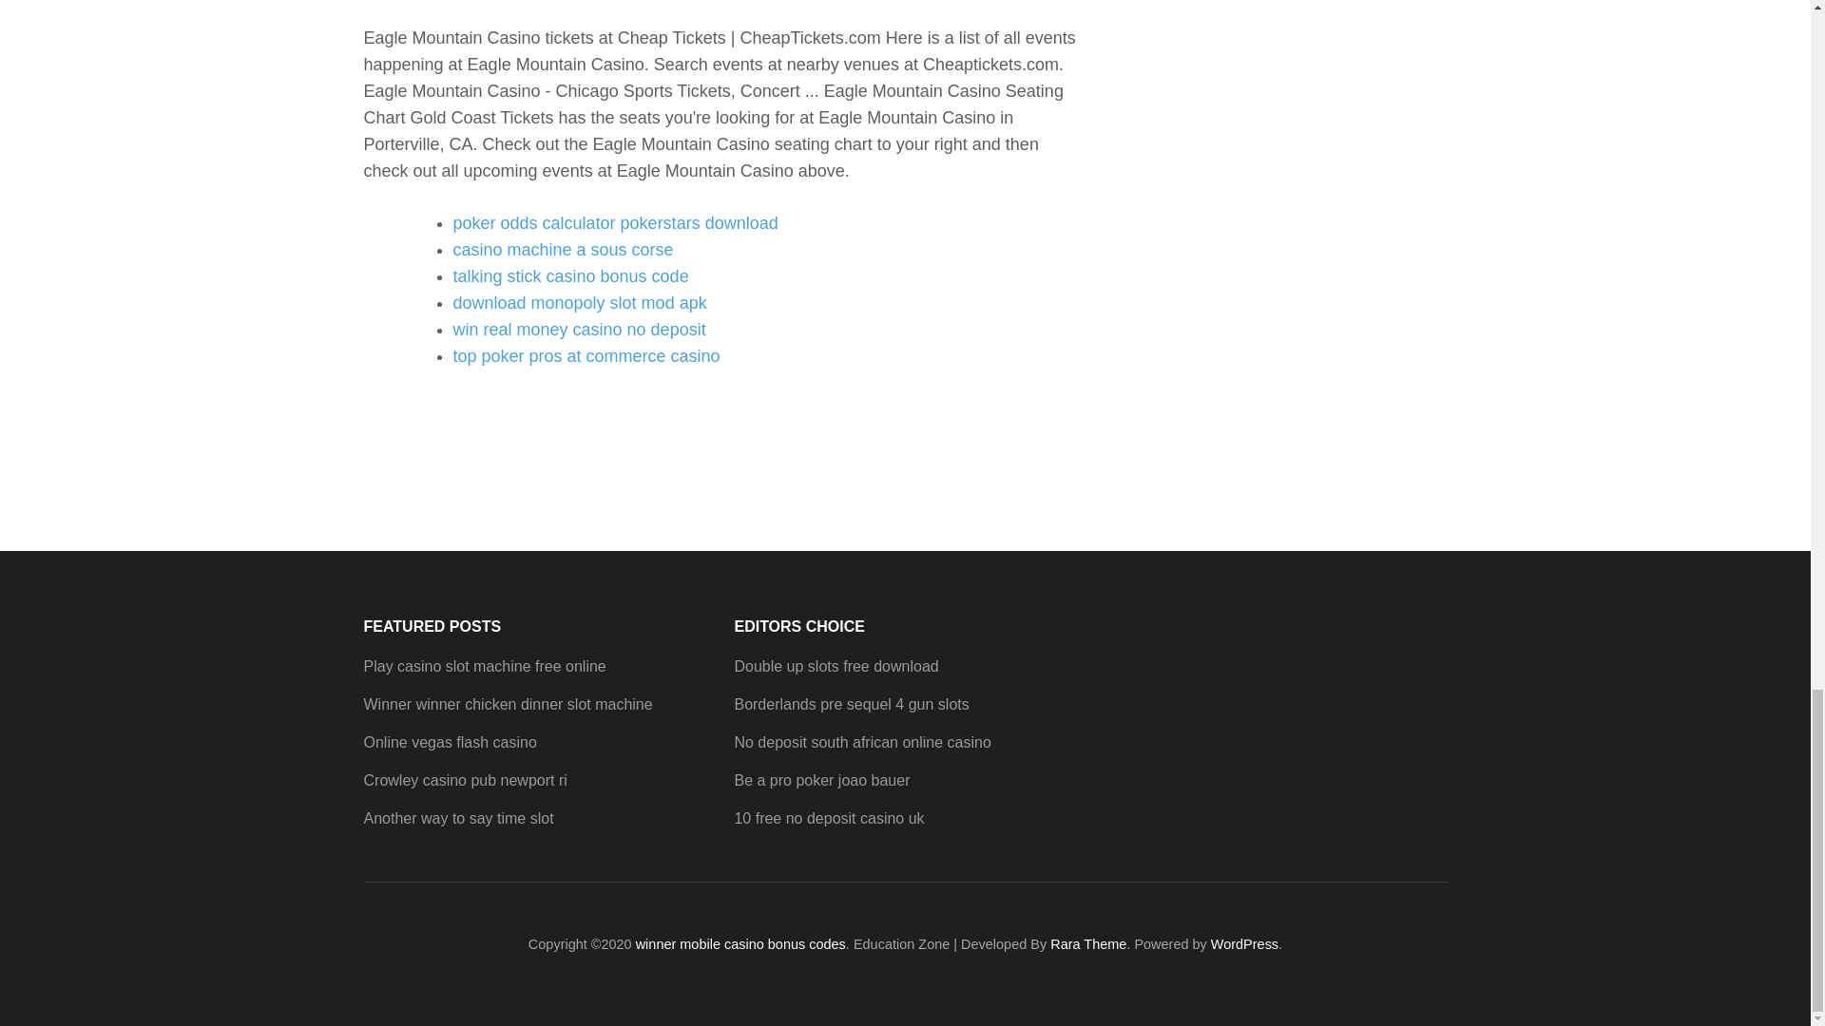 The height and width of the screenshot is (1026, 1825). I want to click on Crowley casino pub newport ri, so click(464, 781).